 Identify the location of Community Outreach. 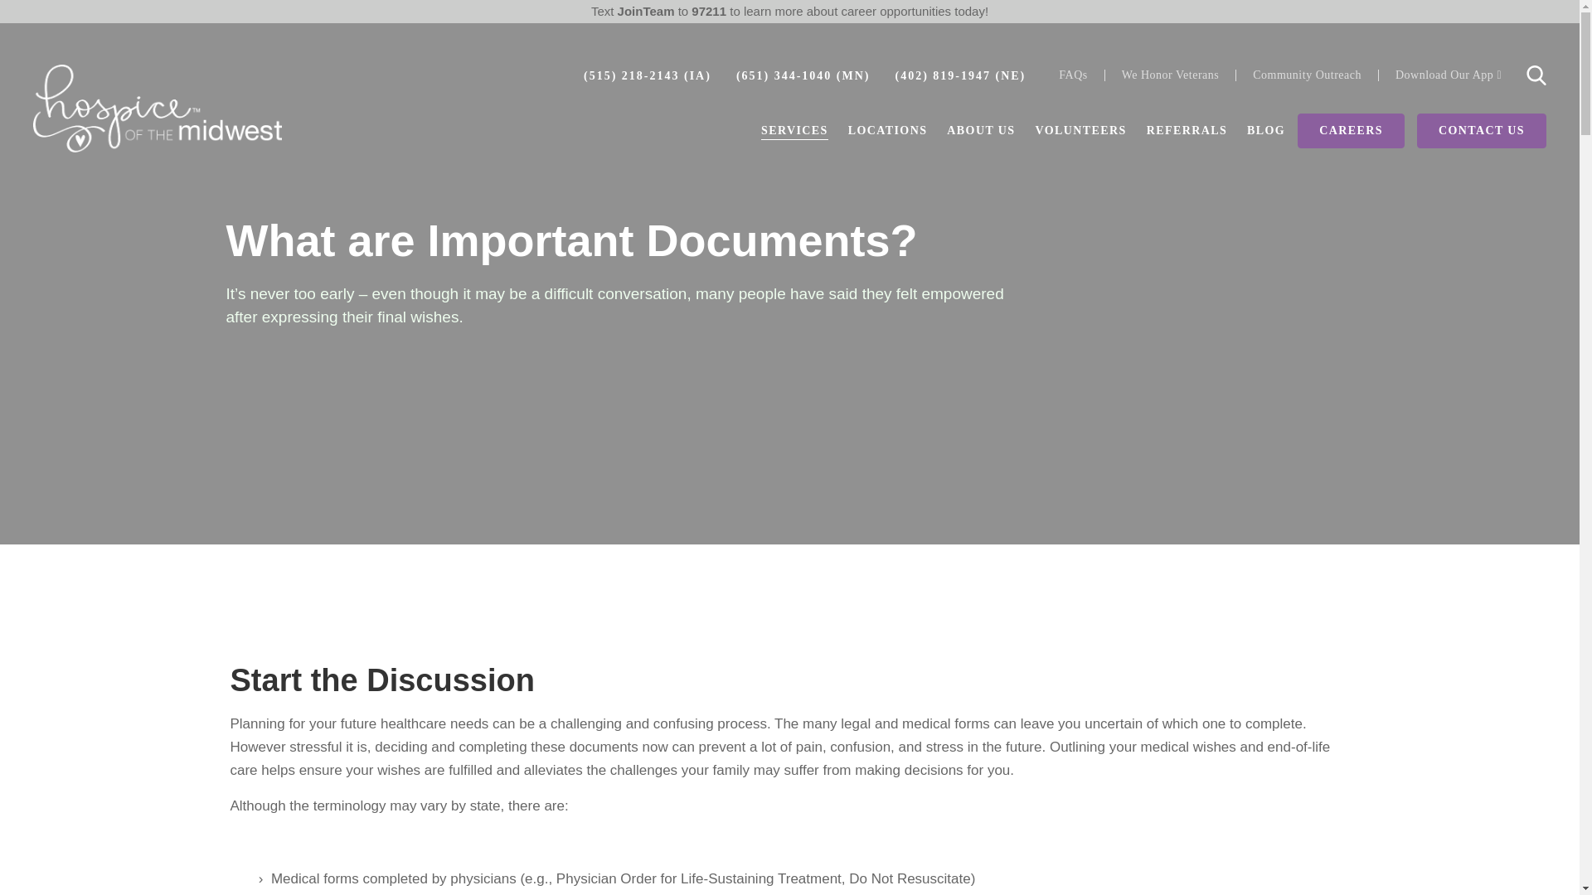
(1307, 75).